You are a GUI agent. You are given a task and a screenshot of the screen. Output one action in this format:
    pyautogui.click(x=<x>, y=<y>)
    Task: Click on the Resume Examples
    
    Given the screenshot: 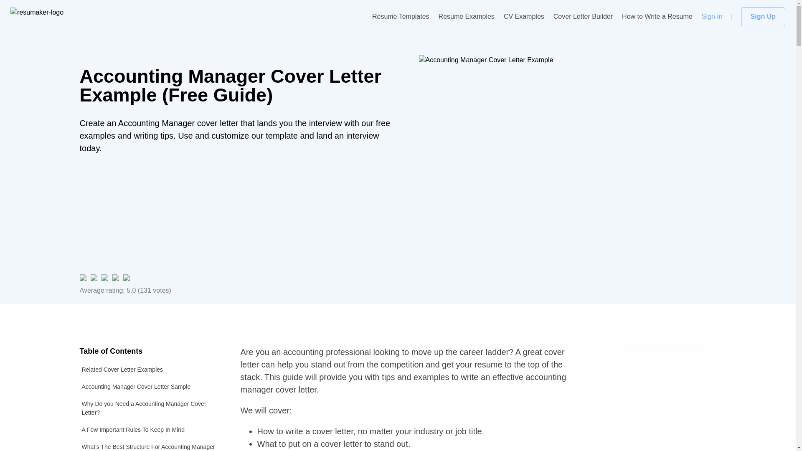 What is the action you would take?
    pyautogui.click(x=467, y=17)
    